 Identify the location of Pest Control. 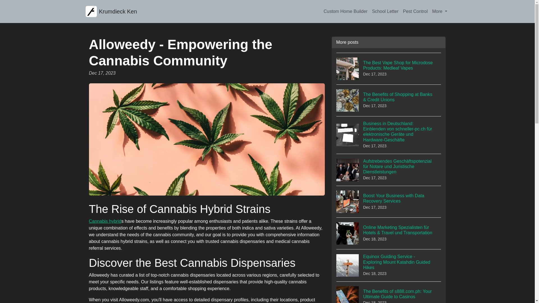
(415, 11).